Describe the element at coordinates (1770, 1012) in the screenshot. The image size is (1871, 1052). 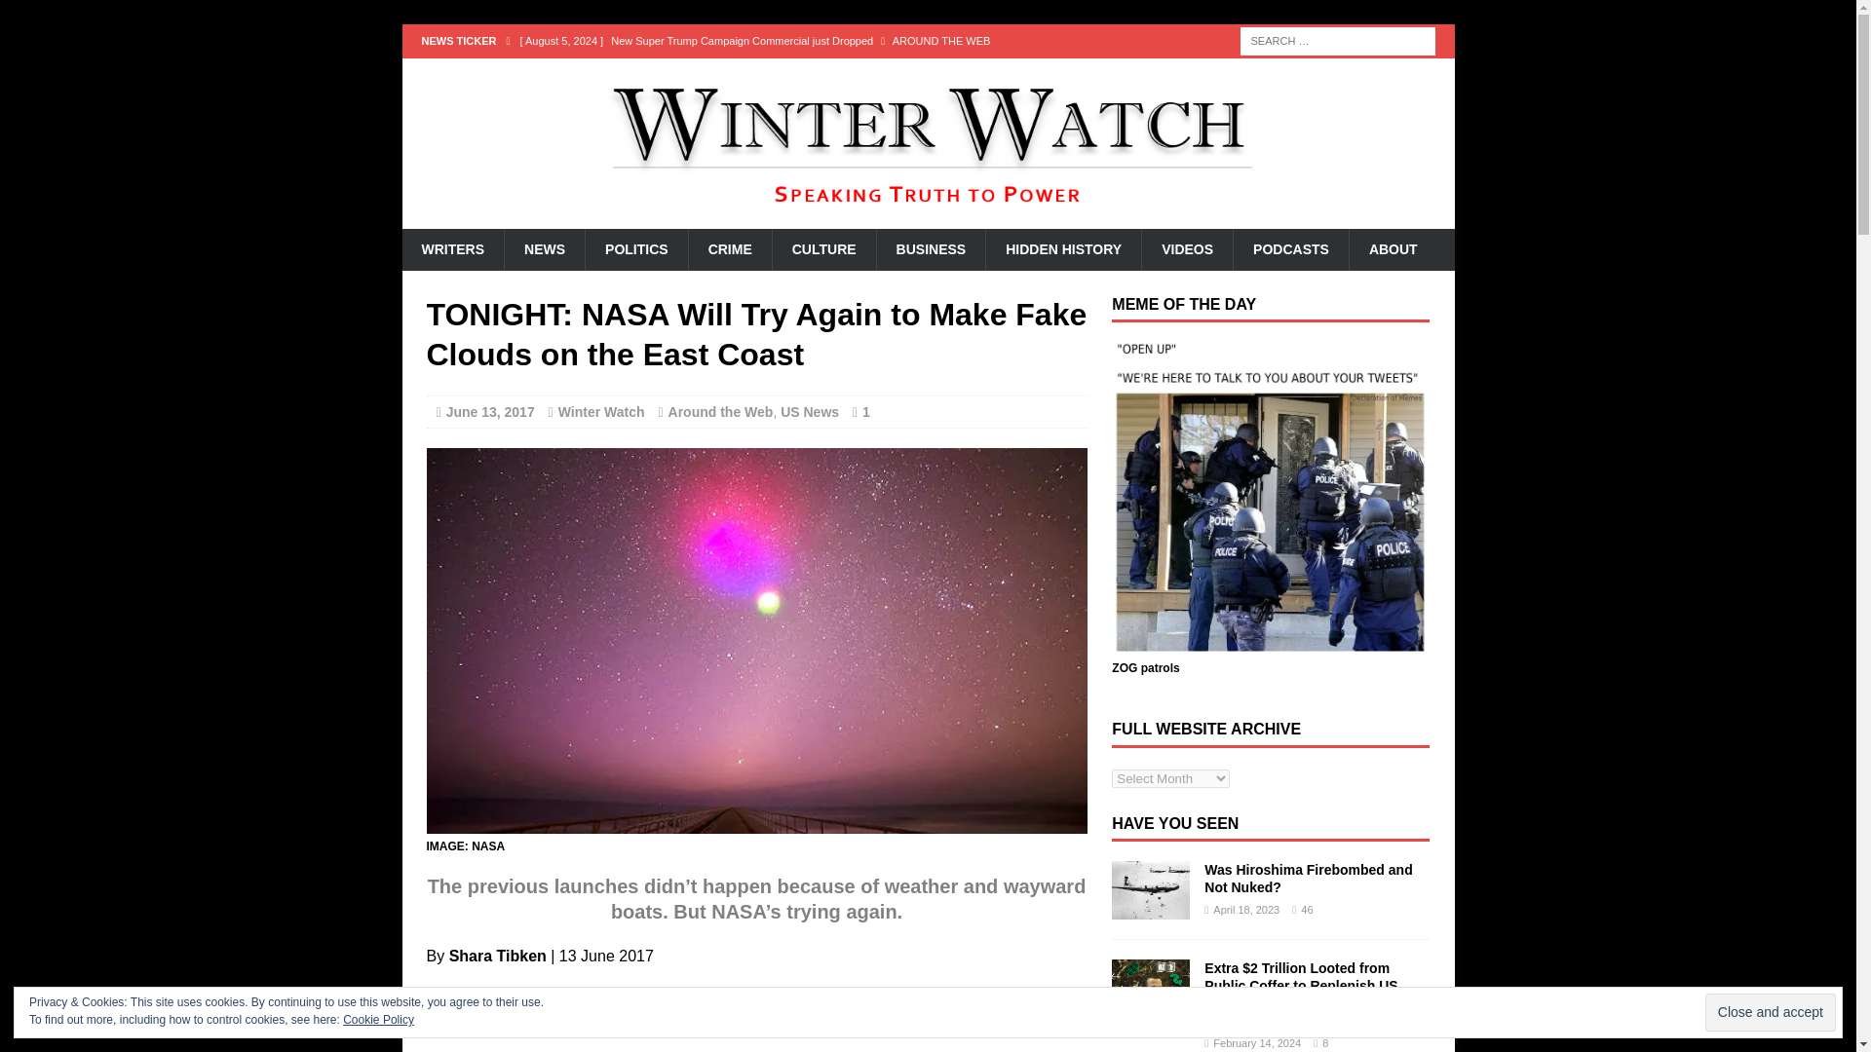
I see `Close and accept` at that location.